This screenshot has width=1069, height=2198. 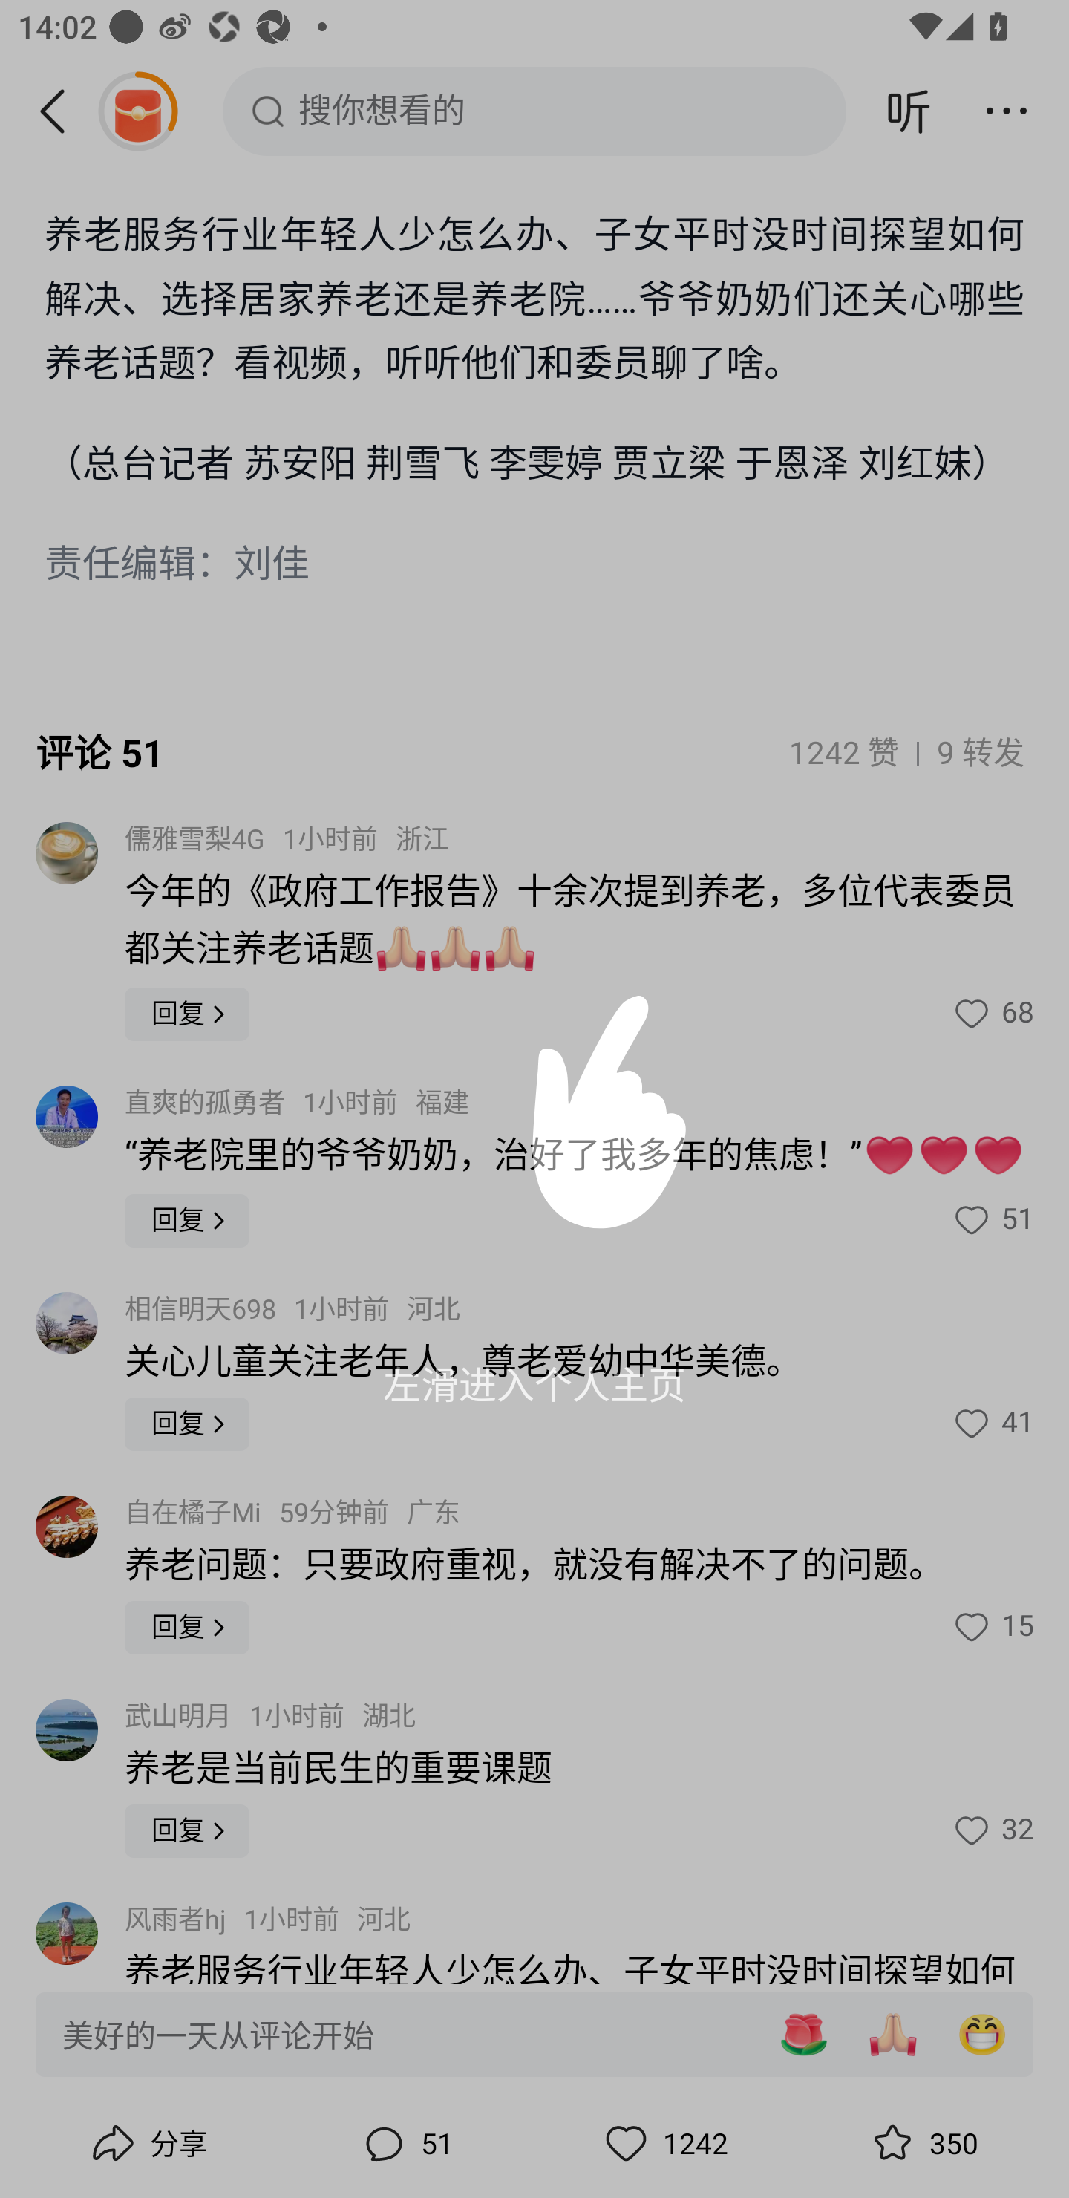 What do you see at coordinates (137, 111) in the screenshot?
I see `阅读赚金币` at bounding box center [137, 111].